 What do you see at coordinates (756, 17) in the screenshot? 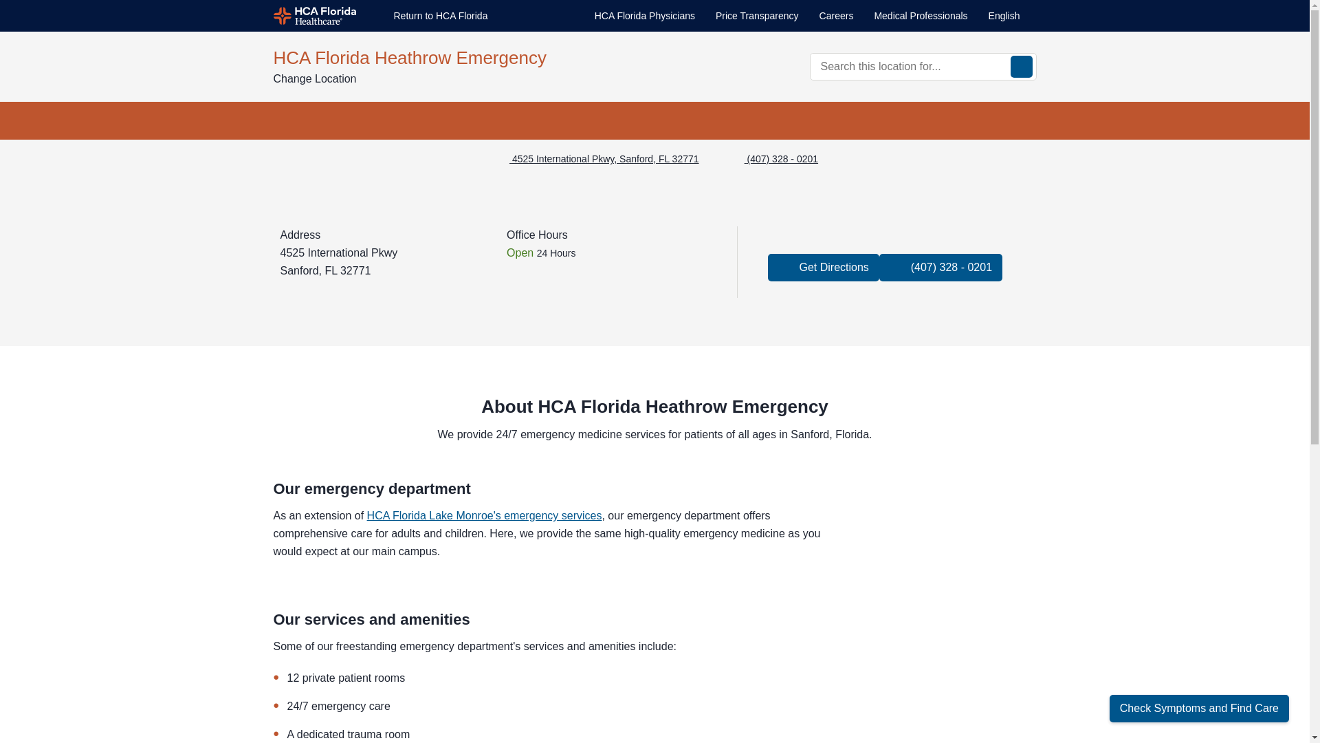
I see `Price Transparency` at bounding box center [756, 17].